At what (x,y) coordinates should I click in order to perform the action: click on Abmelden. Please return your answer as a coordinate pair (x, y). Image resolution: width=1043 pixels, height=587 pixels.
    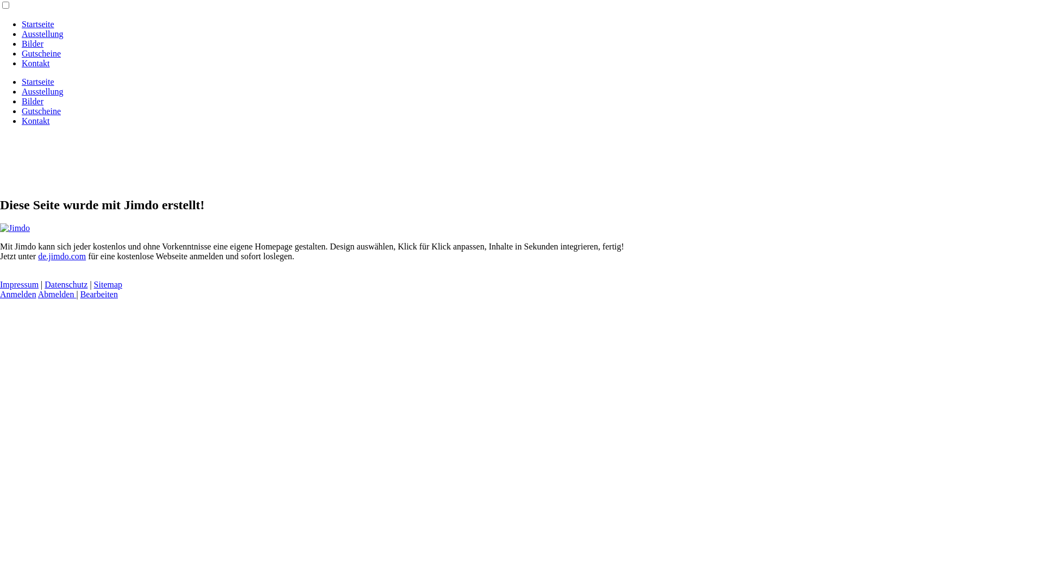
    Looking at the image, I should click on (58, 295).